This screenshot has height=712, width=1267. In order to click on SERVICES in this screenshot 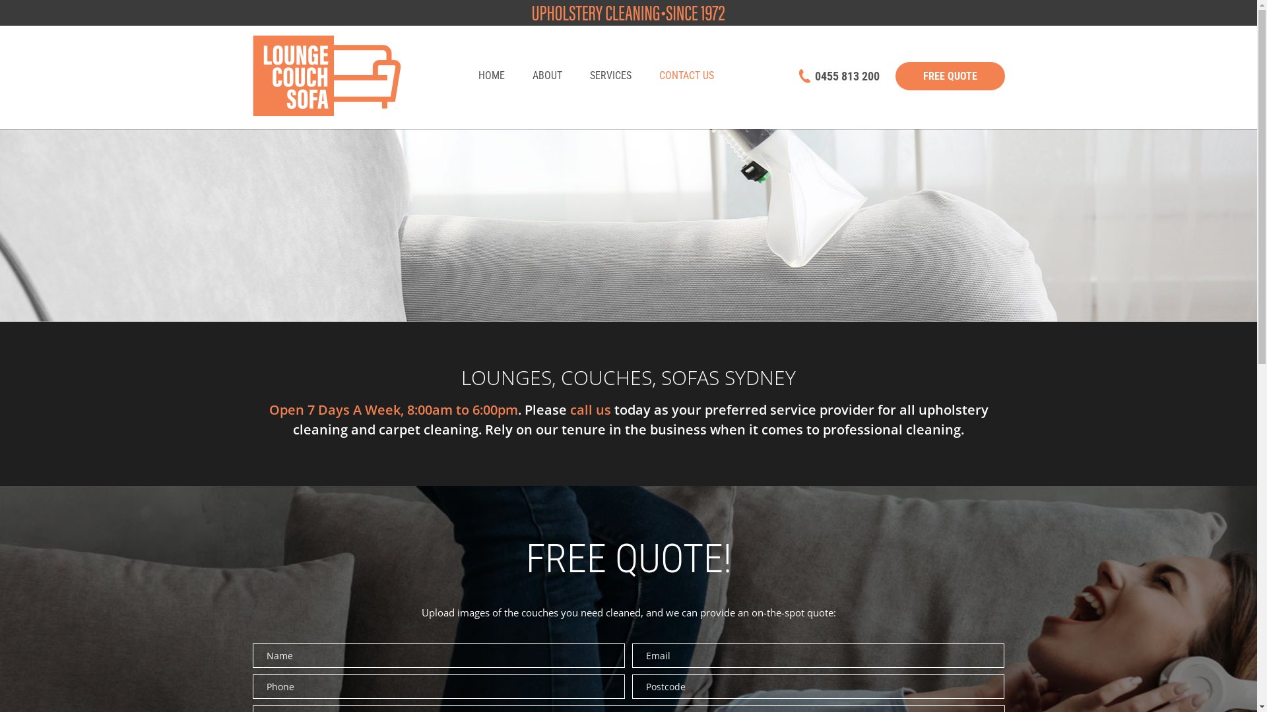, I will do `click(611, 76)`.